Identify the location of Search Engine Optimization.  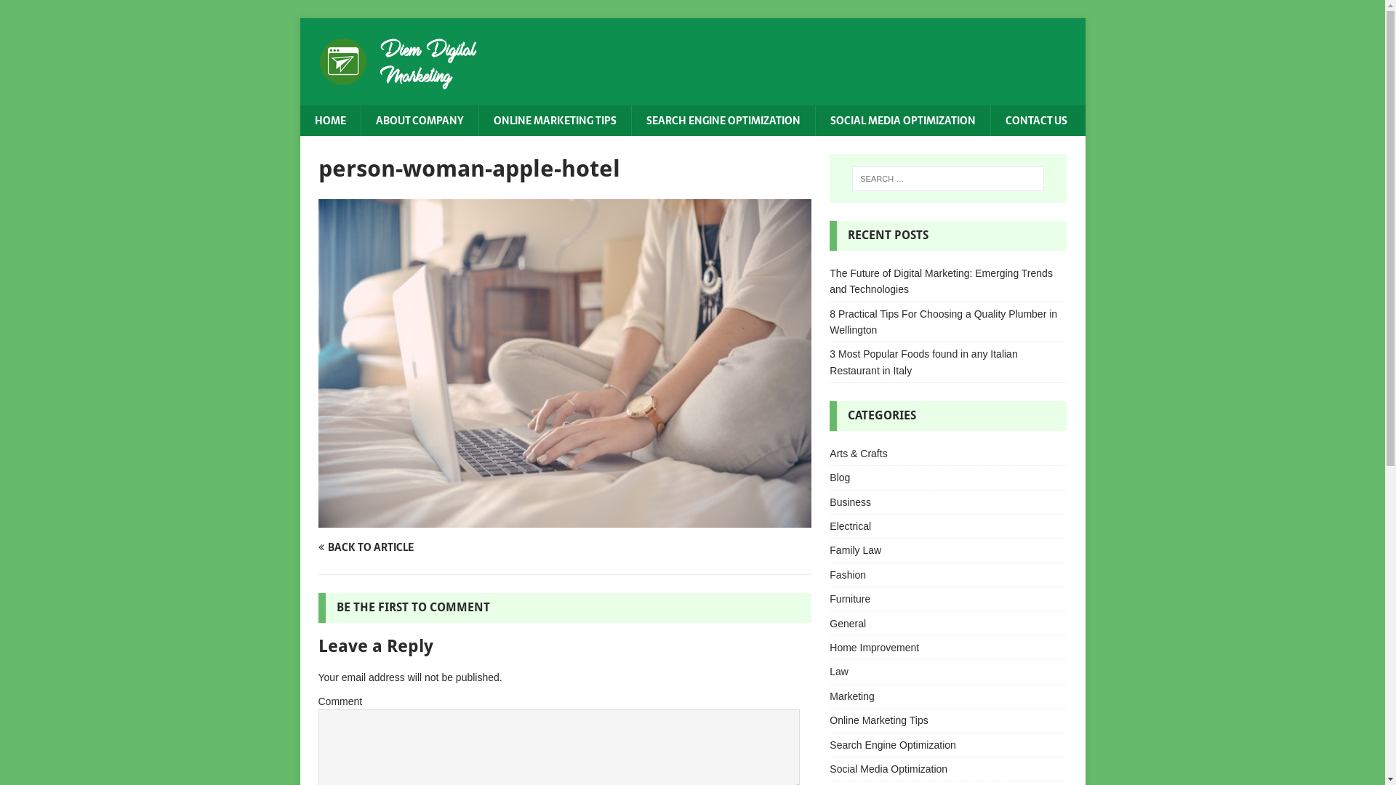
(948, 745).